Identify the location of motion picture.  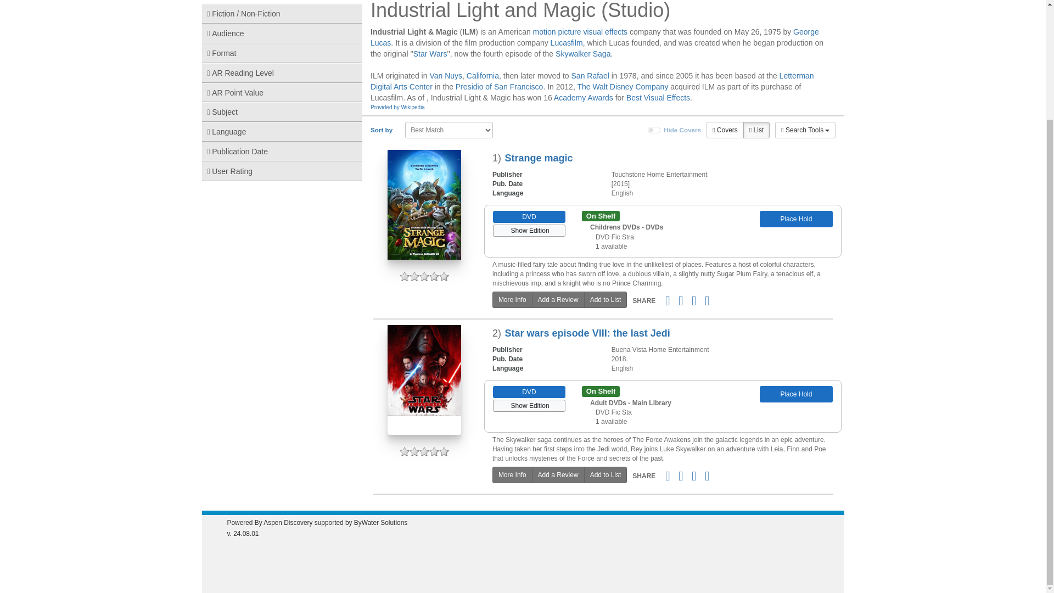
(557, 31).